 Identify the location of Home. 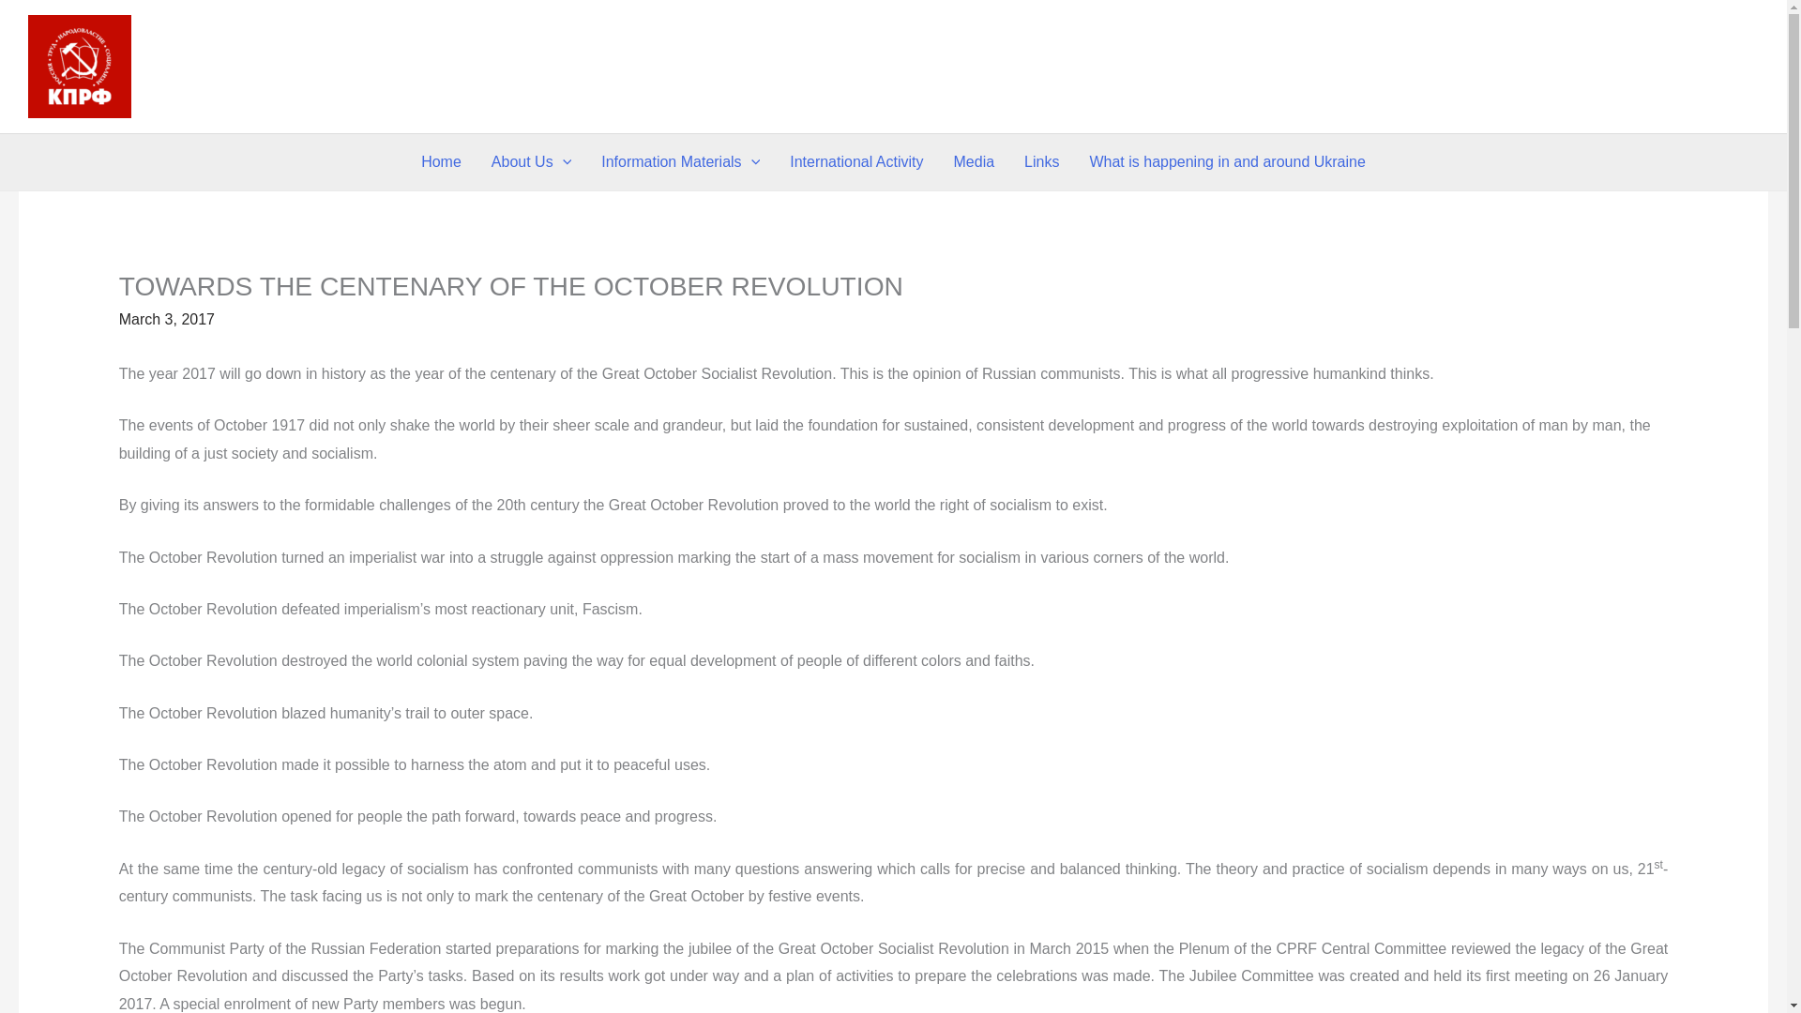
(441, 161).